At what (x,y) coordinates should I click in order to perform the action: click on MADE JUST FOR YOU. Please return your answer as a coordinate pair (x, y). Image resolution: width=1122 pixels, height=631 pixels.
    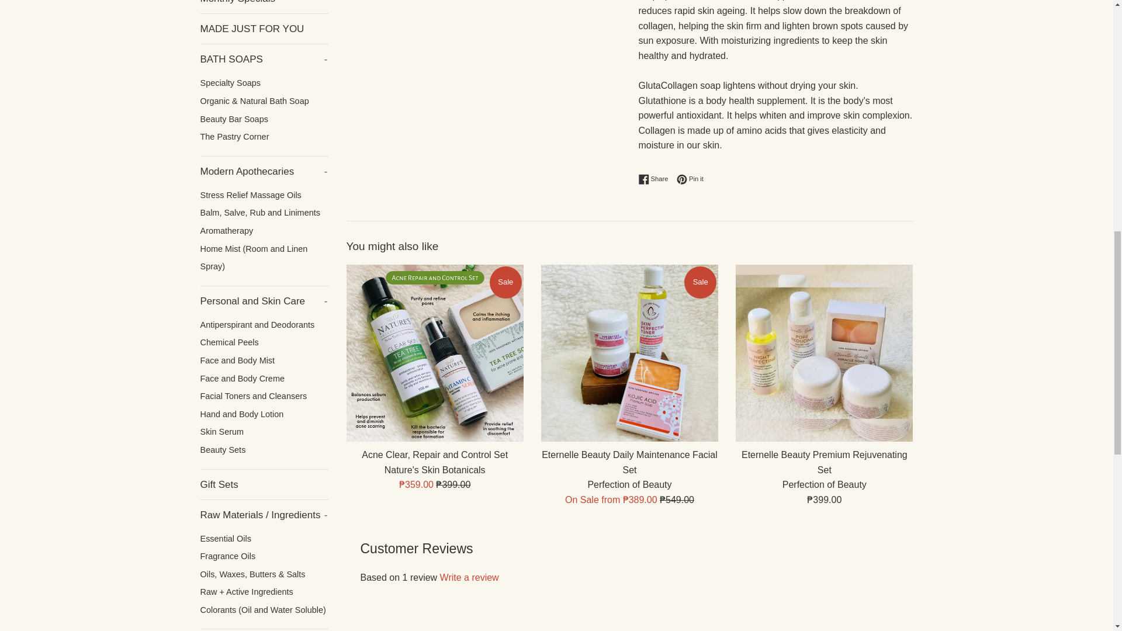
    Looking at the image, I should click on (264, 28).